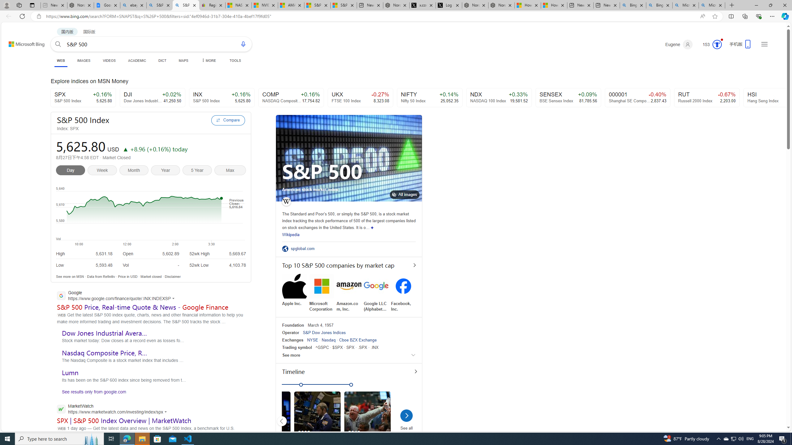 This screenshot has height=445, width=792. What do you see at coordinates (162, 61) in the screenshot?
I see `DICT` at bounding box center [162, 61].